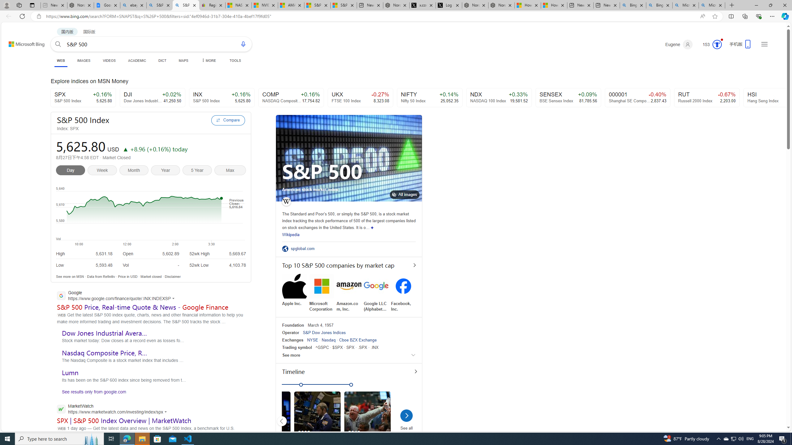 This screenshot has height=445, width=792. What do you see at coordinates (162, 61) in the screenshot?
I see `DICT` at bounding box center [162, 61].